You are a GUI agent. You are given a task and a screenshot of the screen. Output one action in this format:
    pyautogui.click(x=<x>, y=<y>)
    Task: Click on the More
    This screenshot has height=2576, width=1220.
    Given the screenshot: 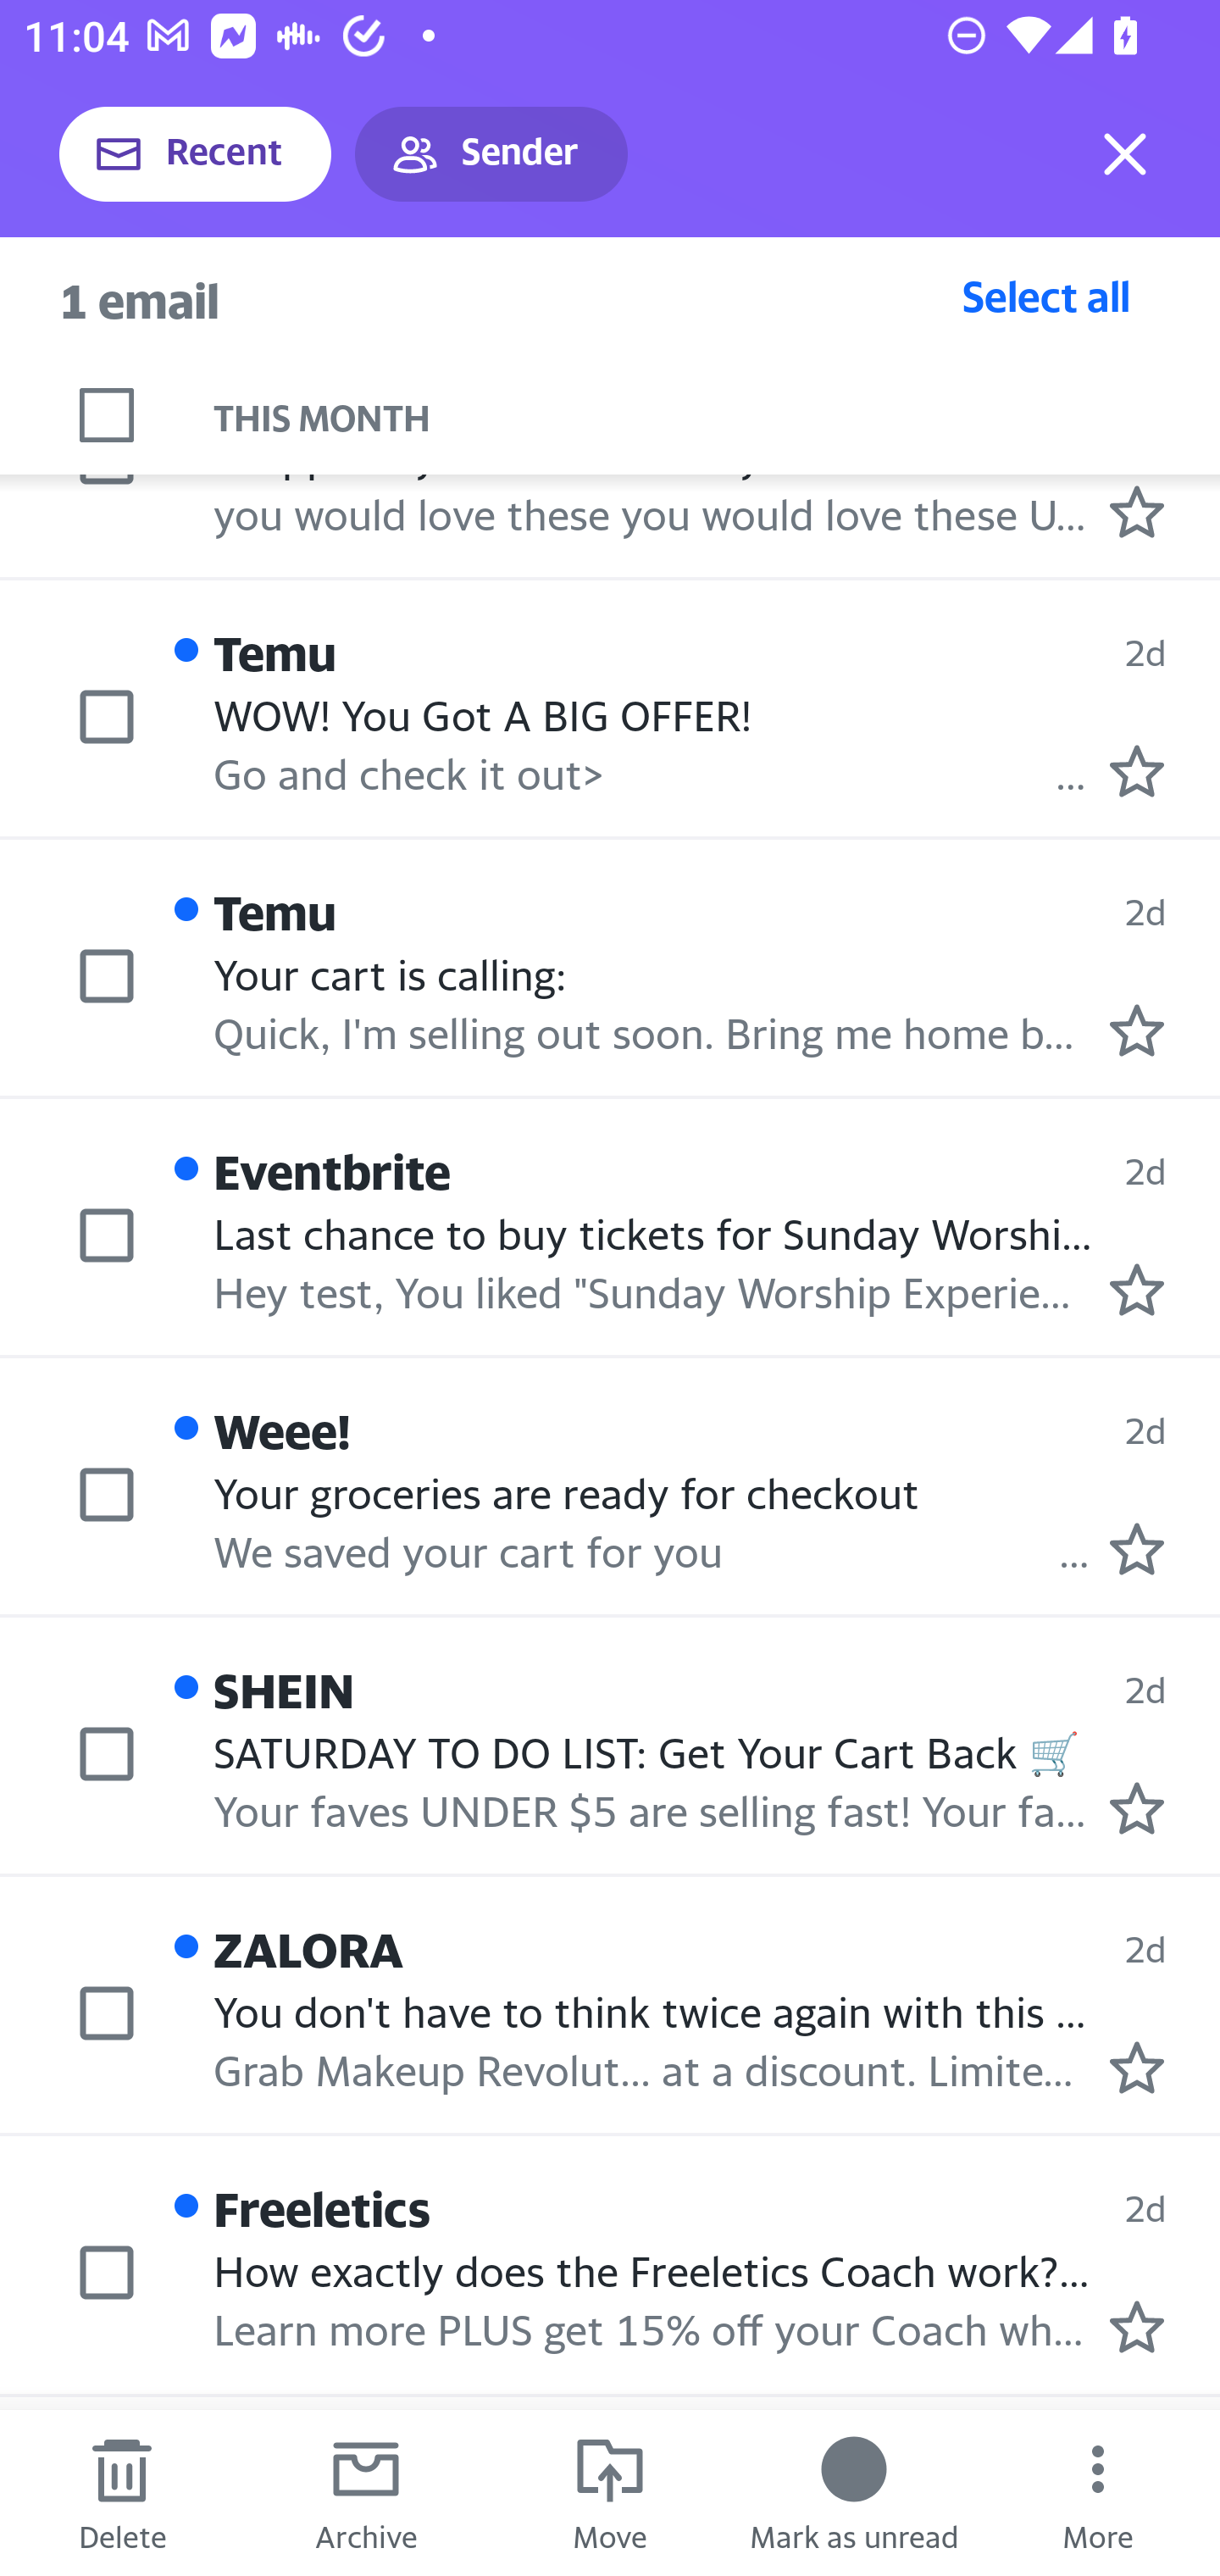 What is the action you would take?
    pyautogui.click(x=1098, y=2493)
    